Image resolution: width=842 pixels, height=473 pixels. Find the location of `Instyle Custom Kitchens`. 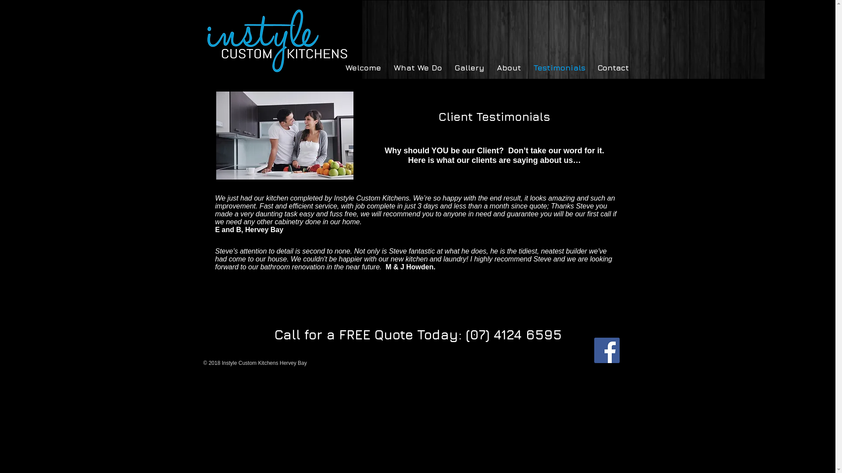

Instyle Custom Kitchens is located at coordinates (278, 40).